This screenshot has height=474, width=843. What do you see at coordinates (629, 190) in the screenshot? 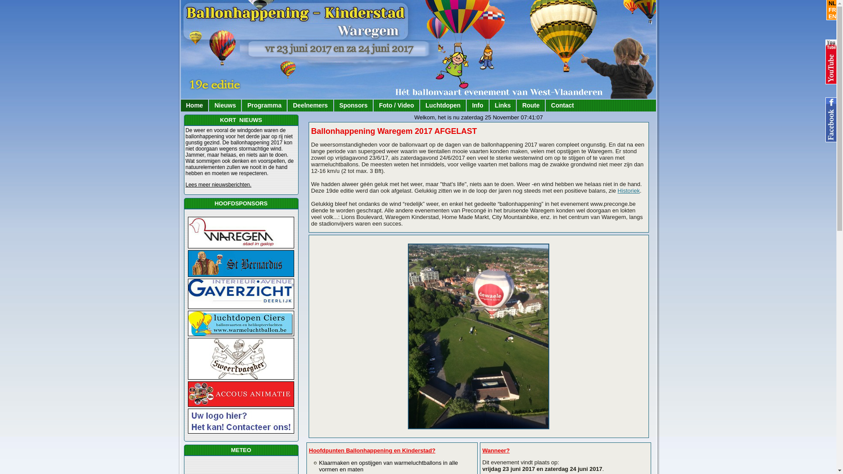
I see `Historiek` at bounding box center [629, 190].